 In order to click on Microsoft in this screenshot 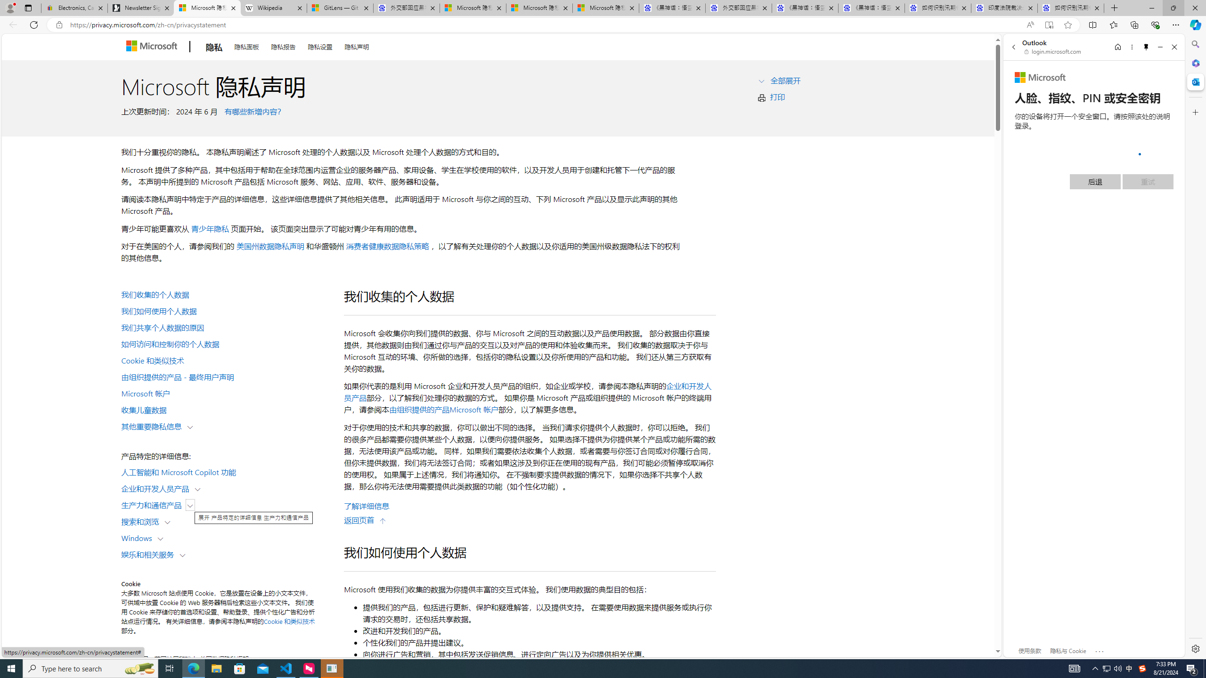, I will do `click(1040, 78)`.